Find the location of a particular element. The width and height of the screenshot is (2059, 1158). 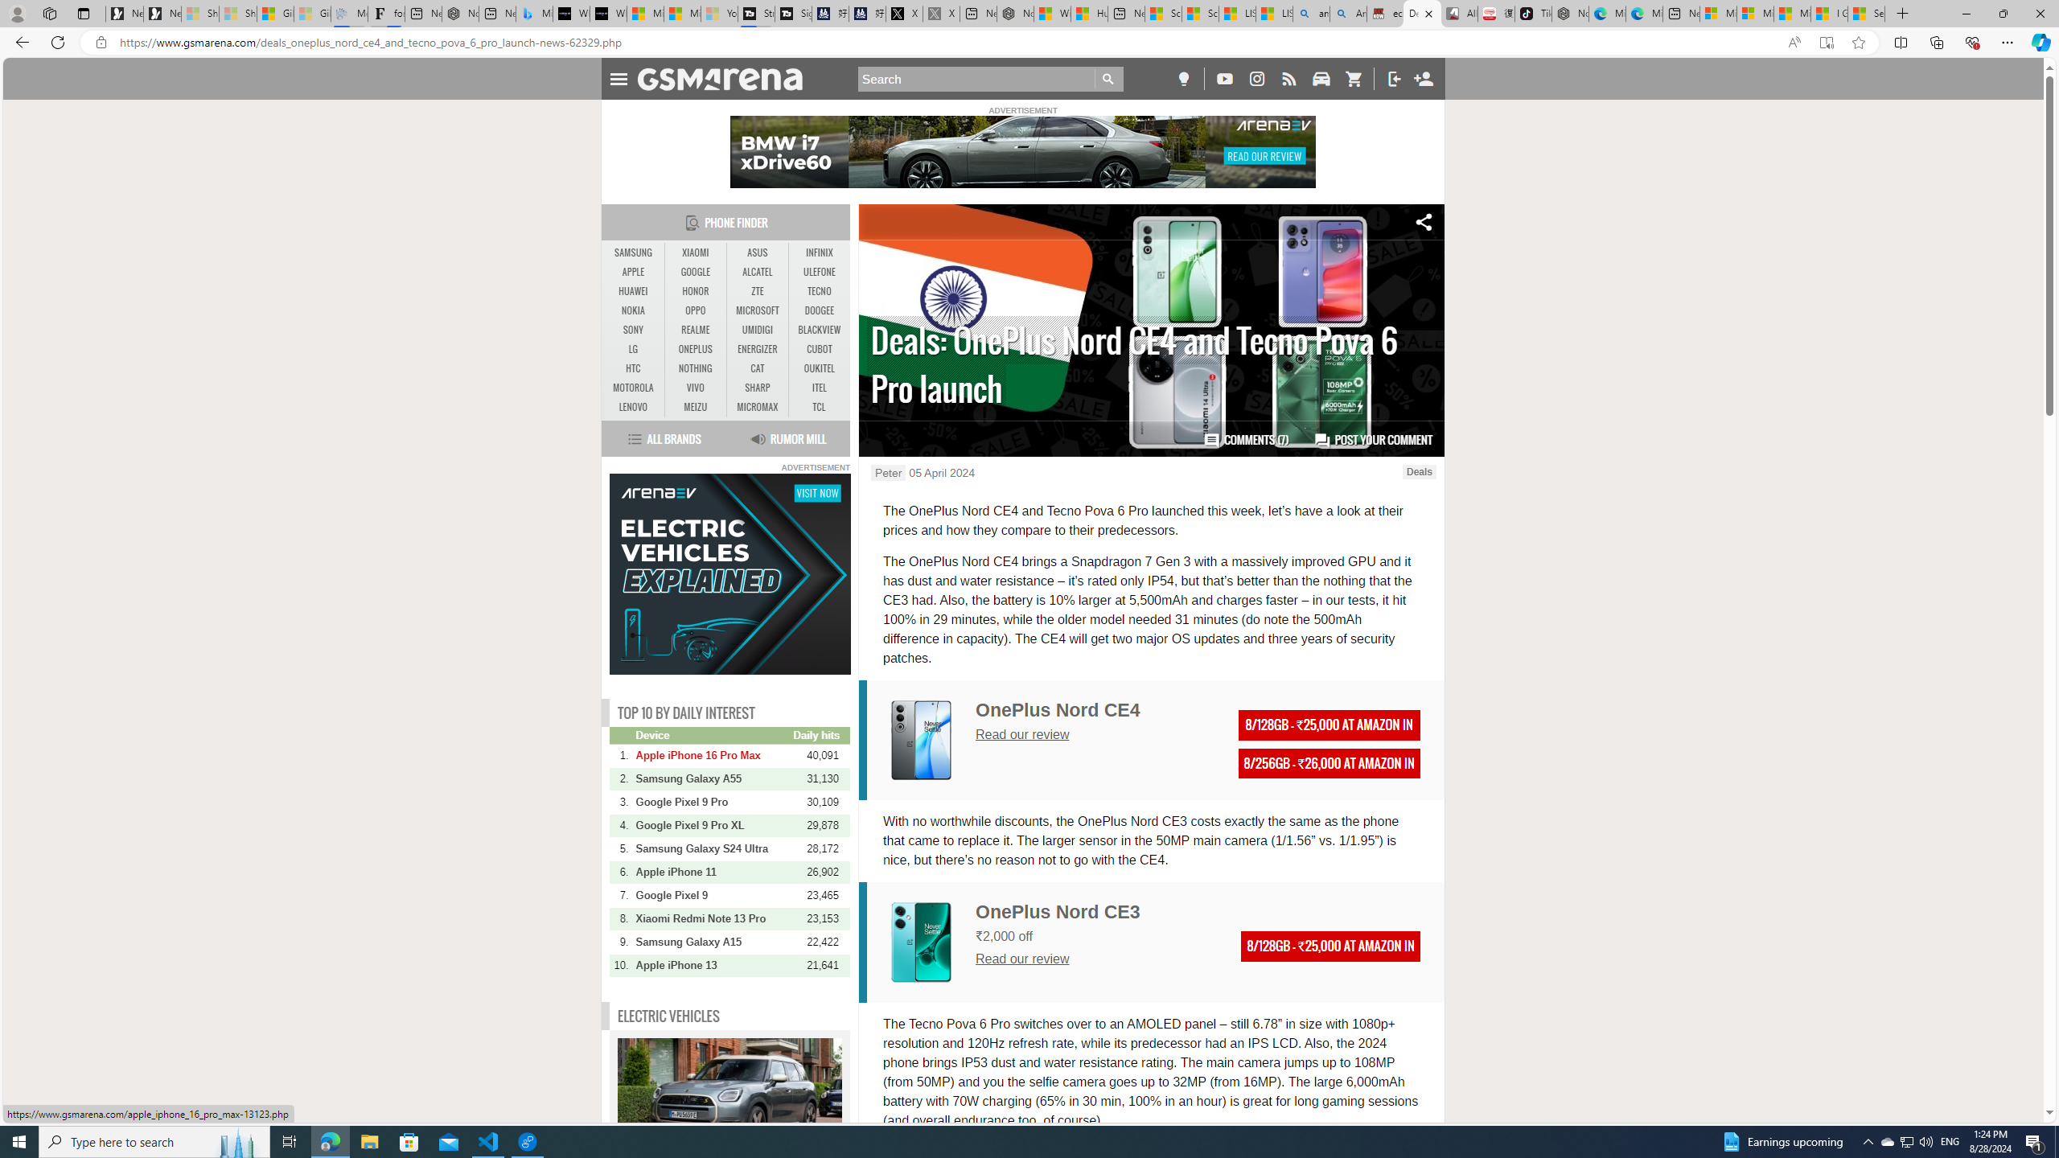

Deals is located at coordinates (1419, 471).